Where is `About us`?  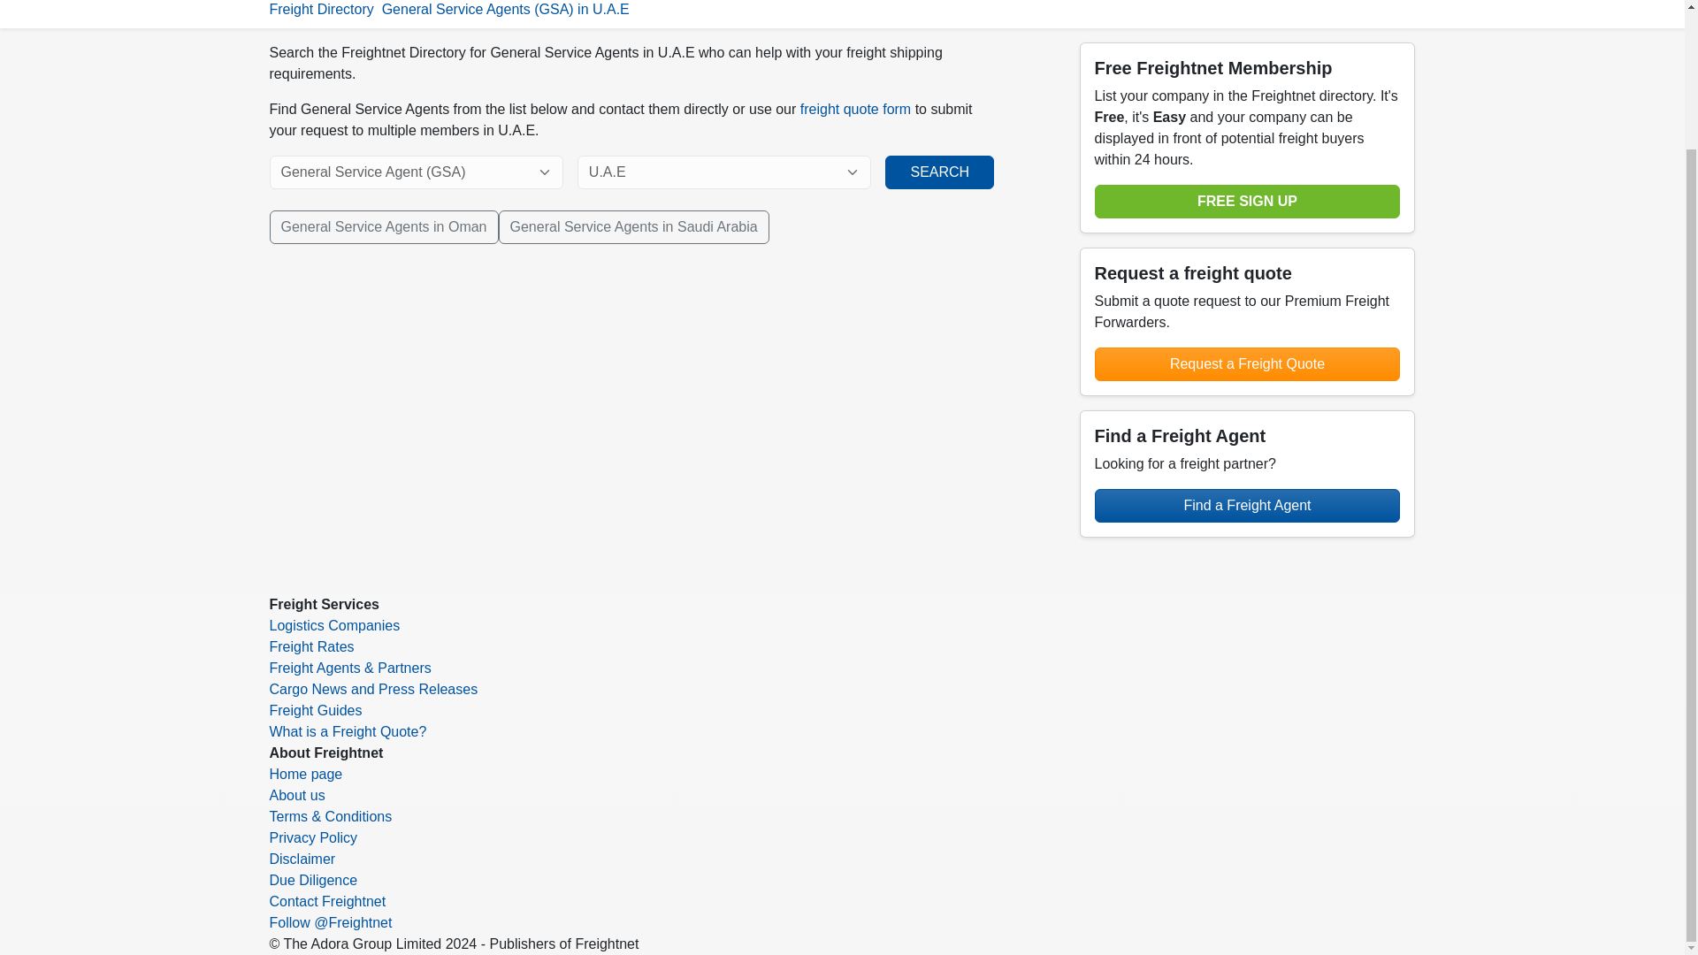 About us is located at coordinates (295, 796).